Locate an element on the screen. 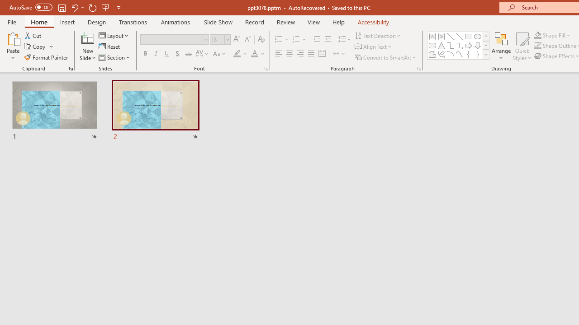 The width and height of the screenshot is (579, 325). Copy is located at coordinates (39, 47).